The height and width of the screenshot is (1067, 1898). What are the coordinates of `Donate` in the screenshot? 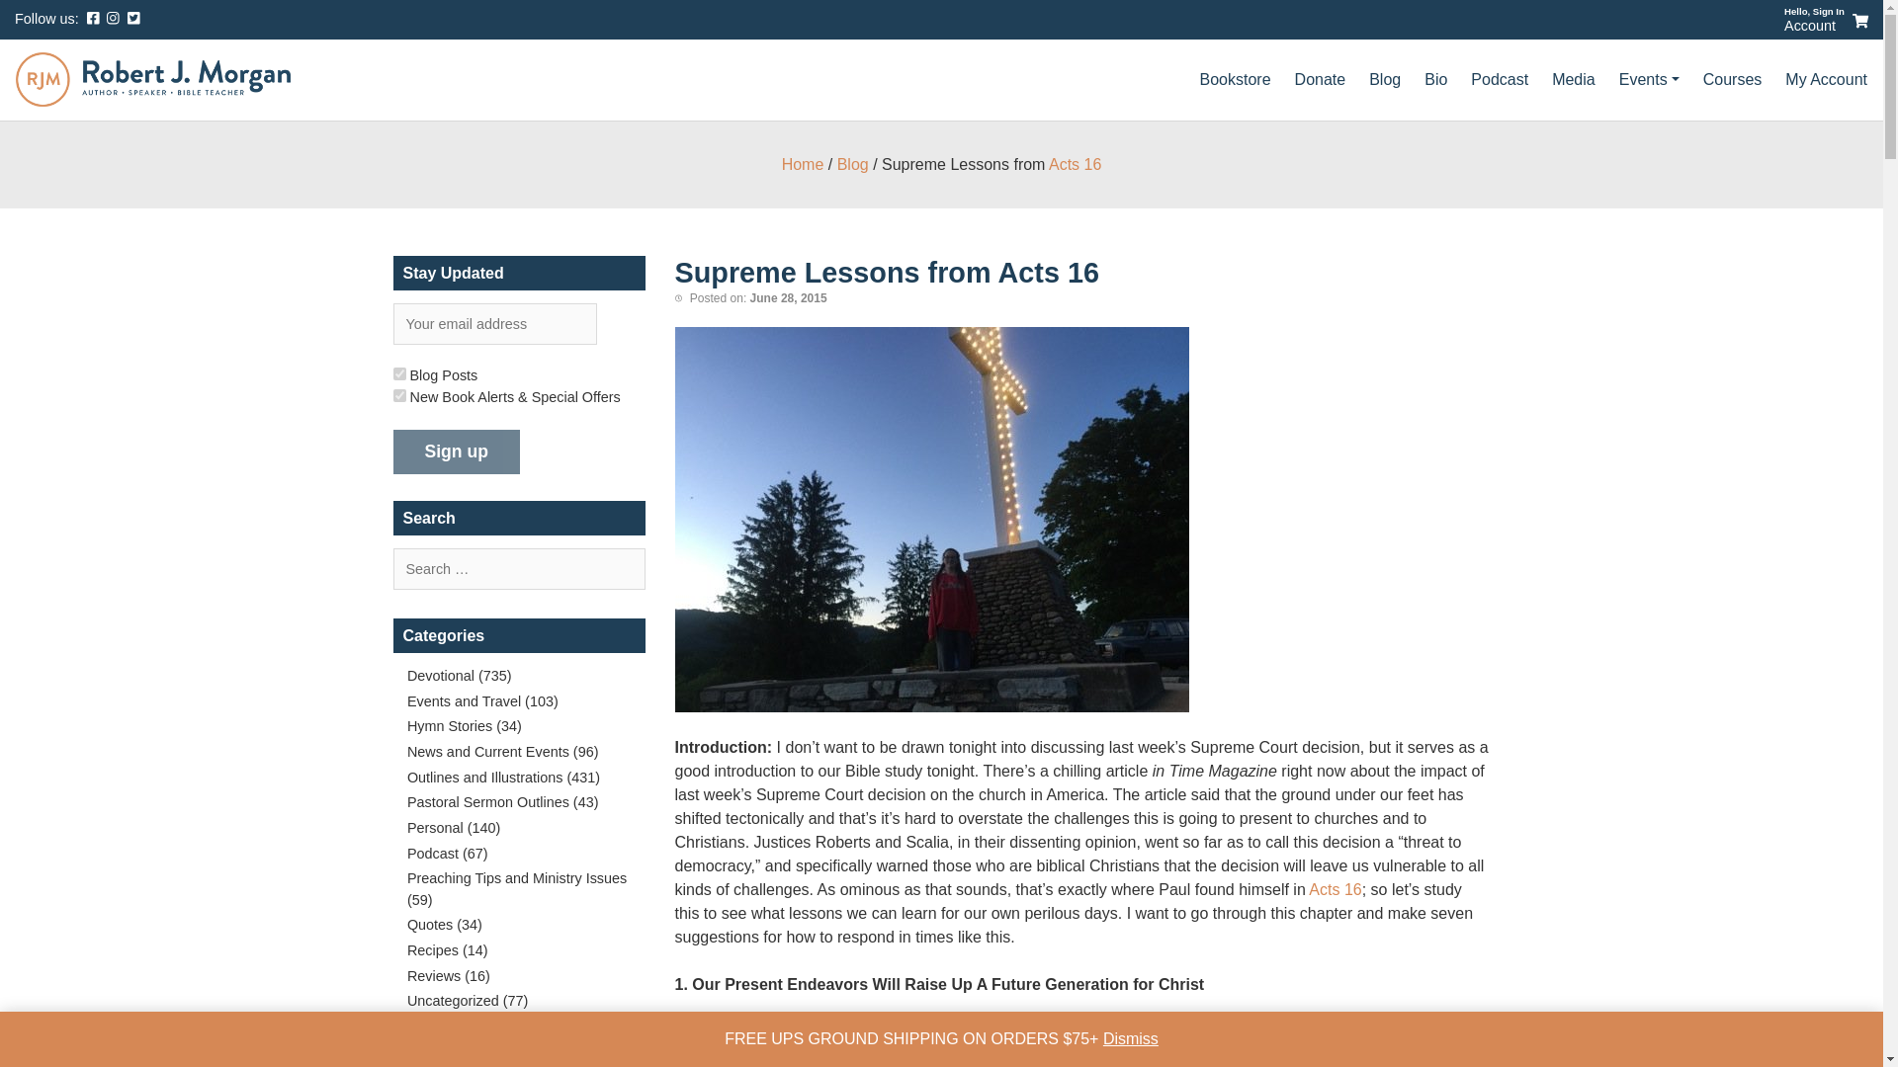 It's located at (1321, 79).